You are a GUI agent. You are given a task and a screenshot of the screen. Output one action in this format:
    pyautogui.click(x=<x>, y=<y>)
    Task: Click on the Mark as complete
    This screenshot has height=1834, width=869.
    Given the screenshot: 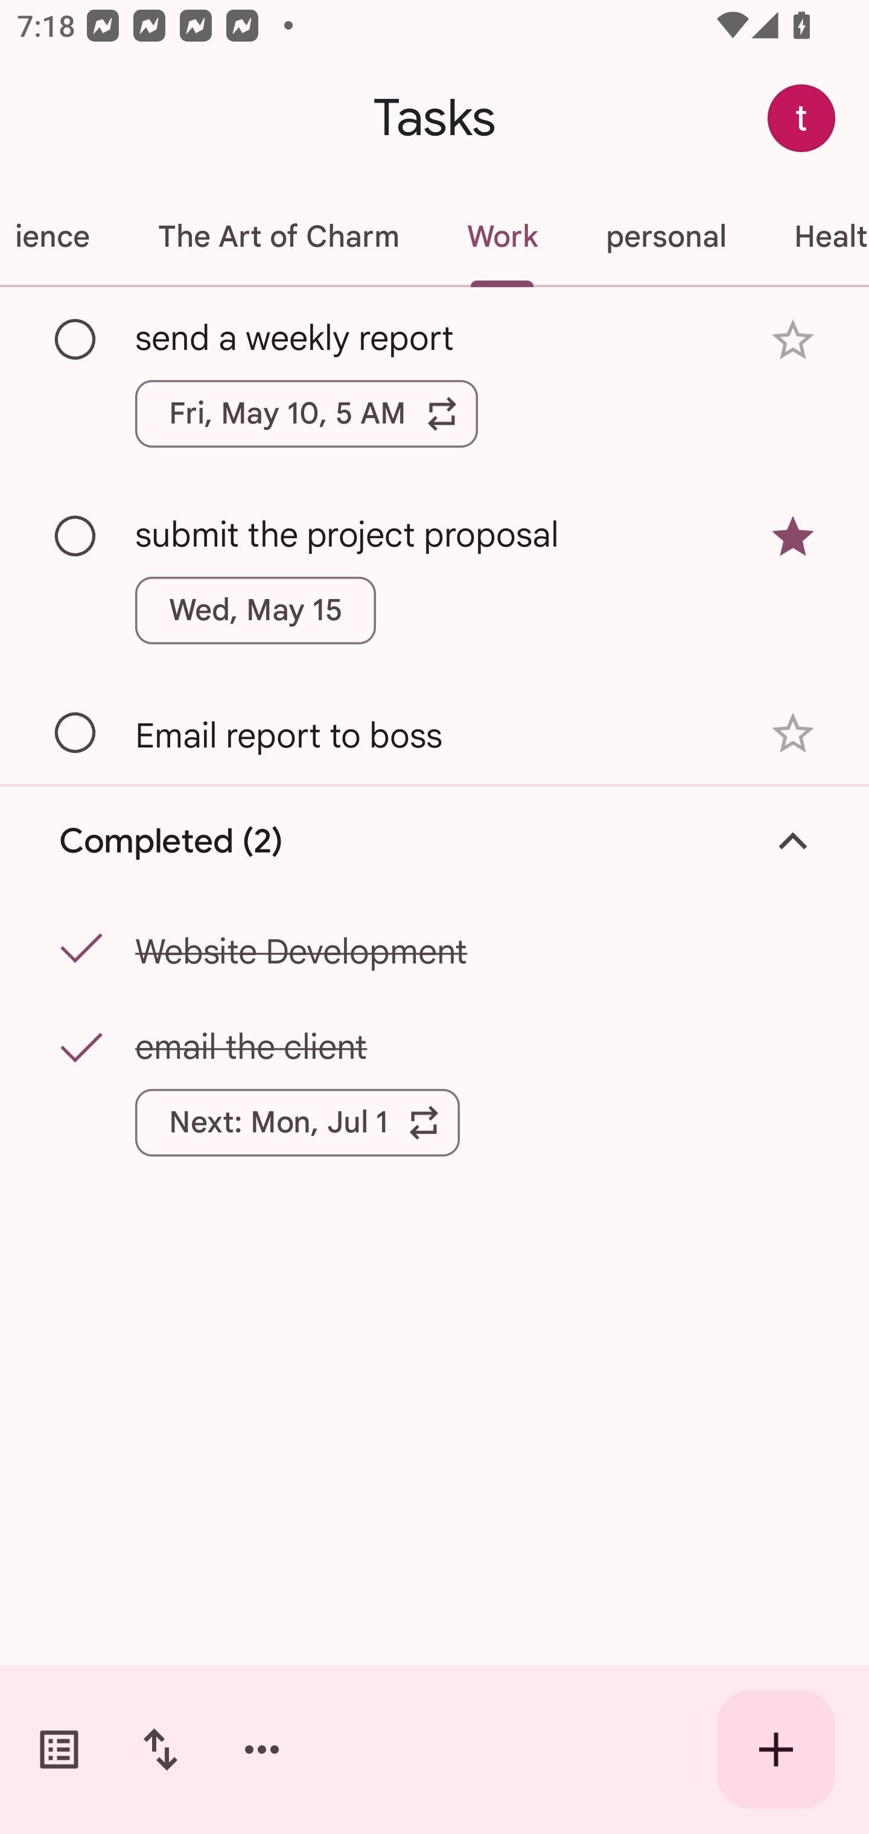 What is the action you would take?
    pyautogui.click(x=76, y=340)
    